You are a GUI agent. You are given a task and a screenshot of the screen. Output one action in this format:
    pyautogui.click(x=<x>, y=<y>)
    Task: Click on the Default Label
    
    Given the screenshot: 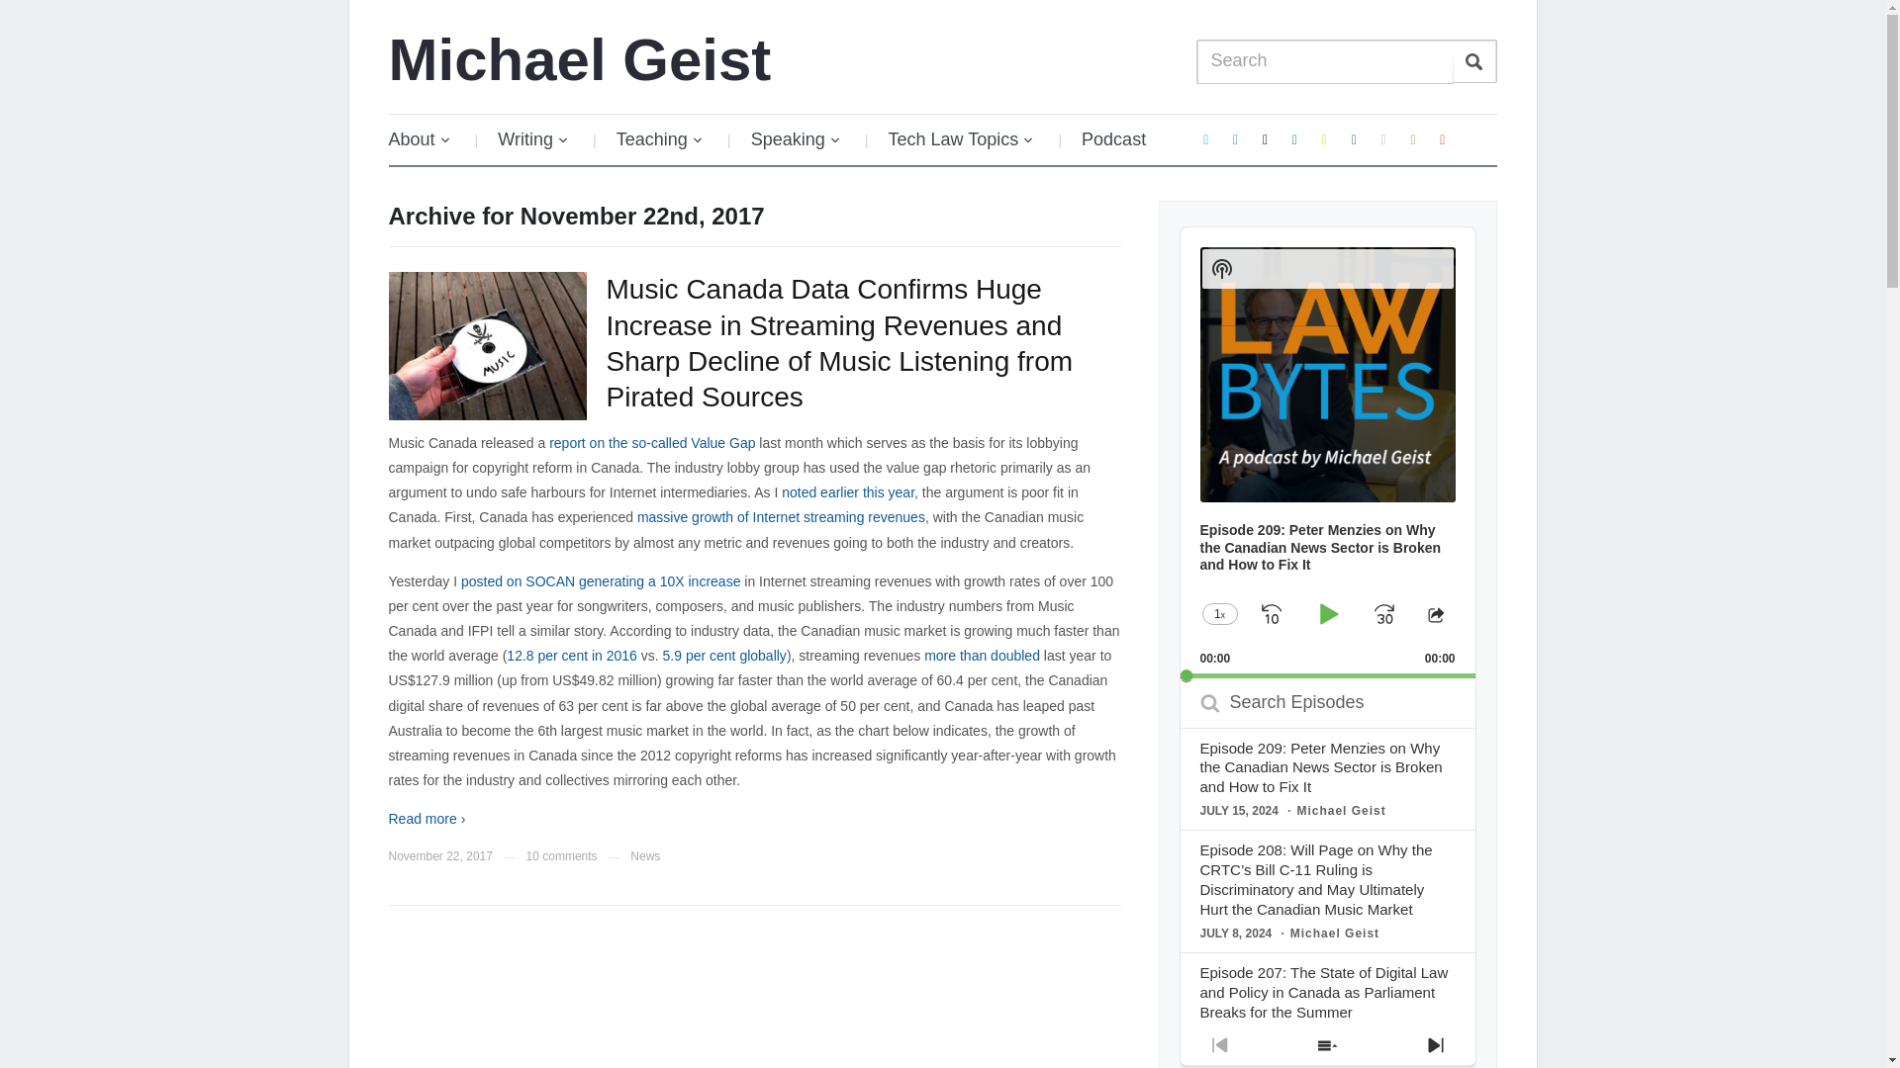 What is the action you would take?
    pyautogui.click(x=1443, y=138)
    